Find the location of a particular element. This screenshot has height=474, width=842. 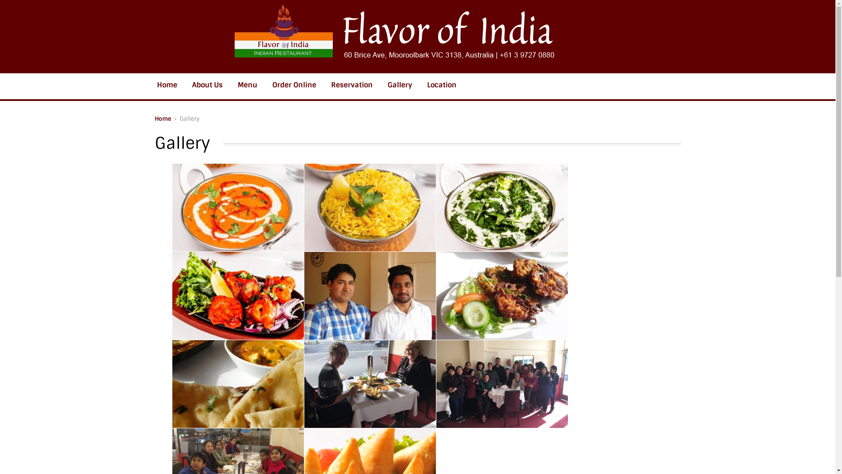

gal1 is located at coordinates (370, 296).